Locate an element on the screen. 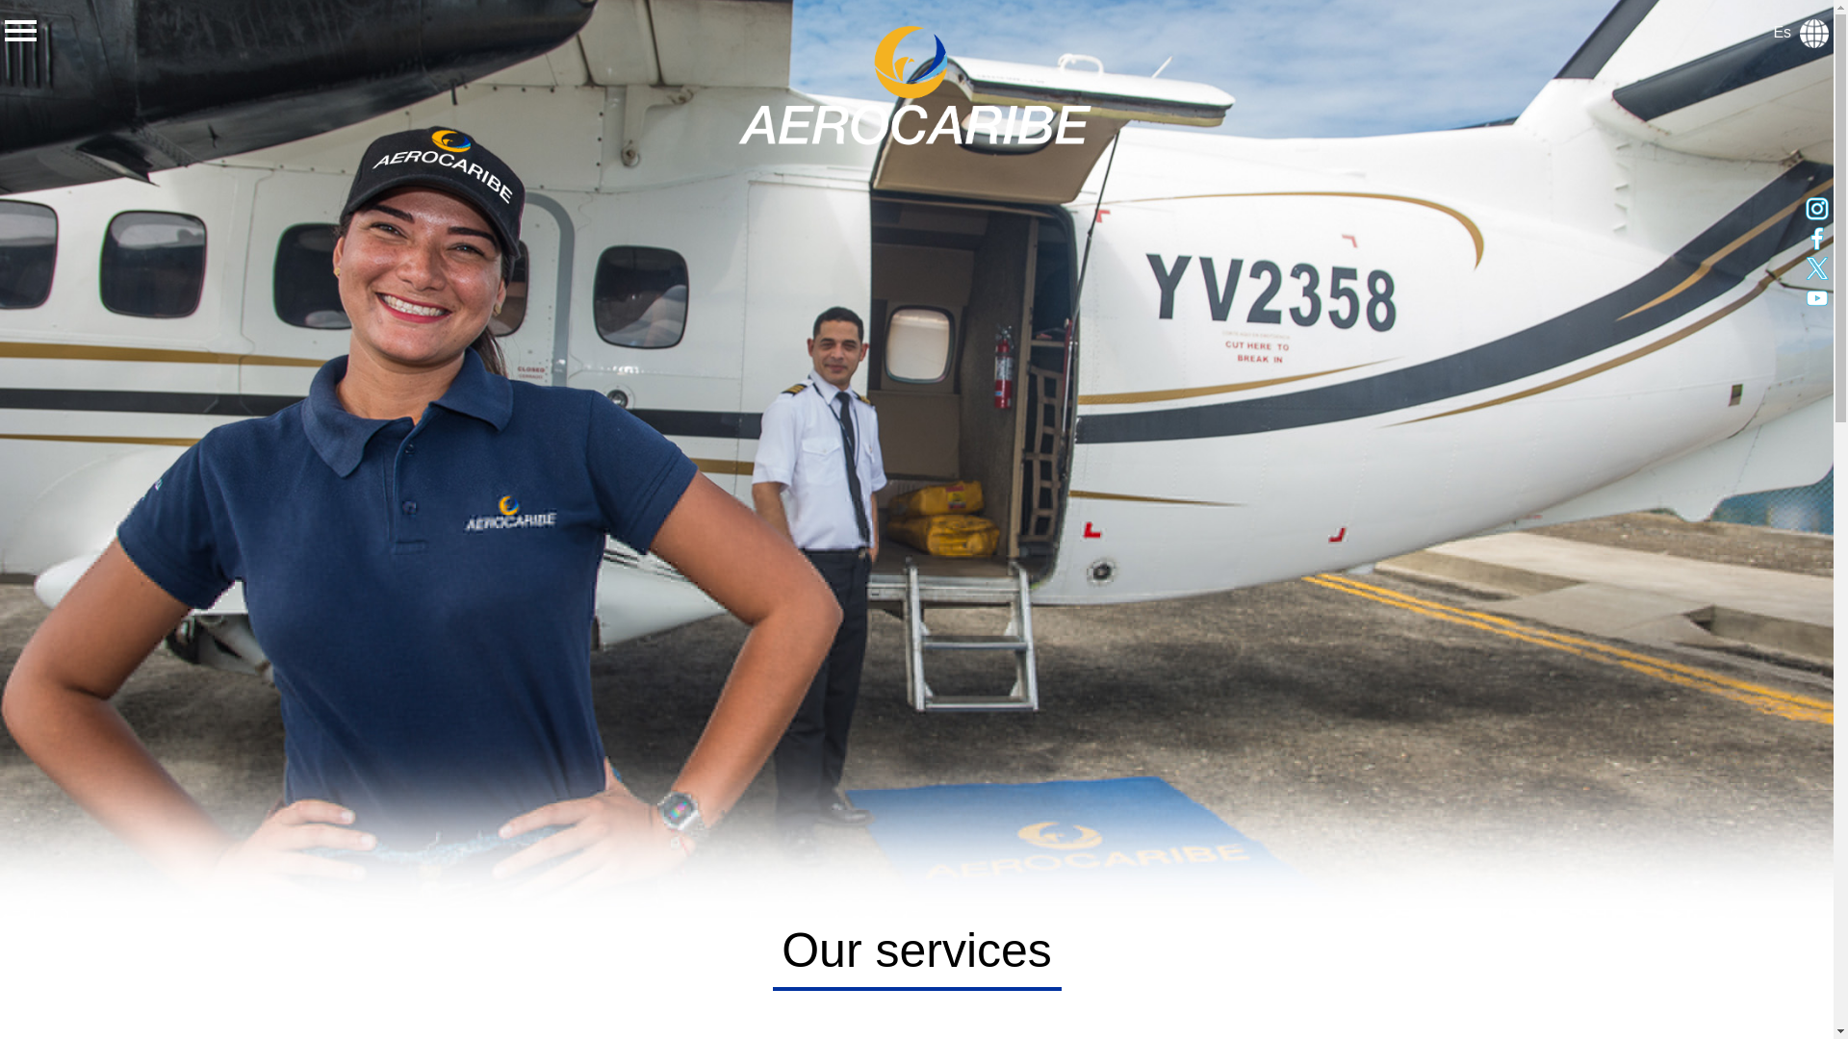 The image size is (1848, 1039). Twitter is located at coordinates (1817, 267).